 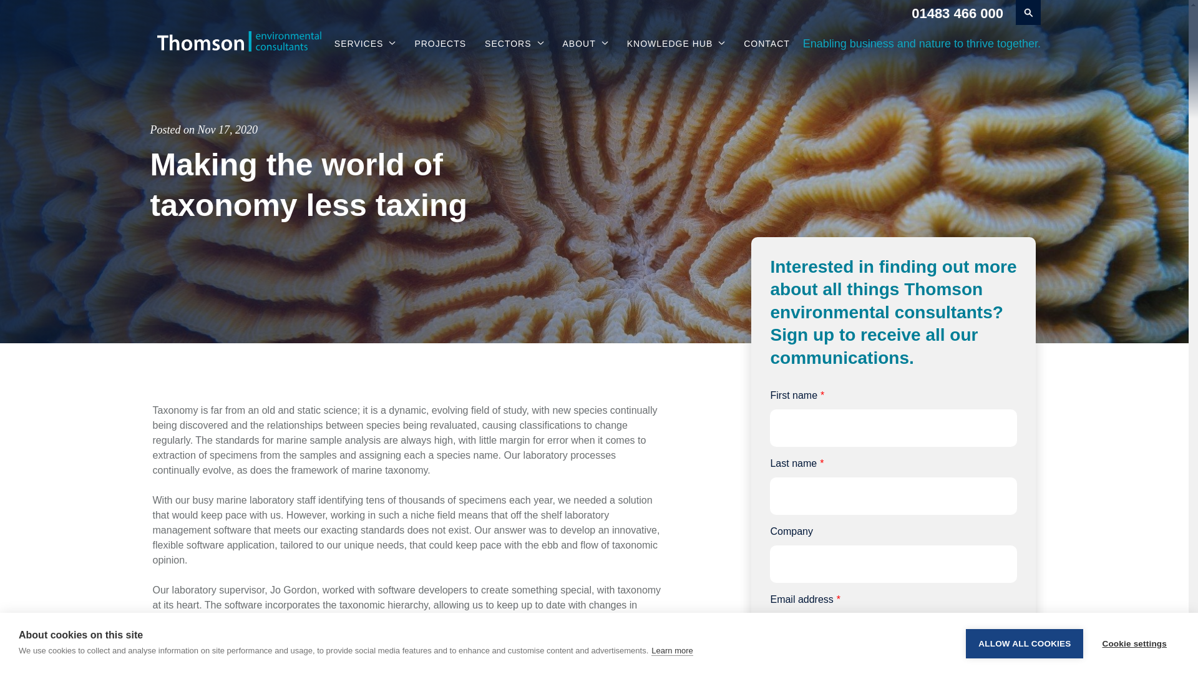 I want to click on SERVICES, so click(x=365, y=44).